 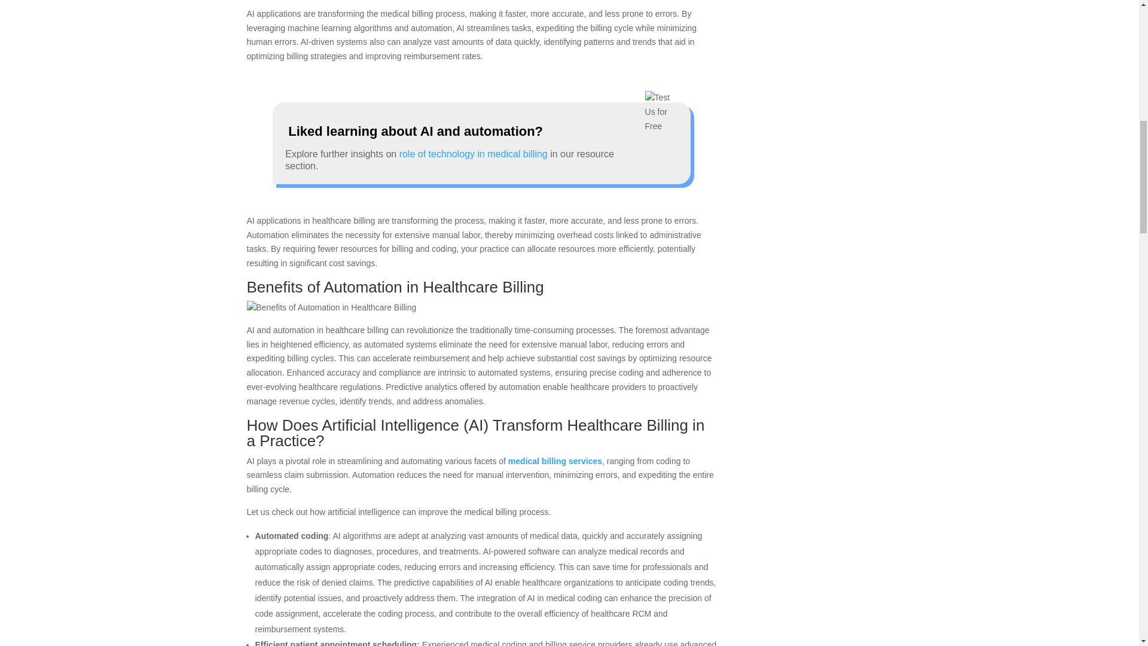 What do you see at coordinates (331, 308) in the screenshot?
I see `Benefits of Automation in Healthcare Billing` at bounding box center [331, 308].